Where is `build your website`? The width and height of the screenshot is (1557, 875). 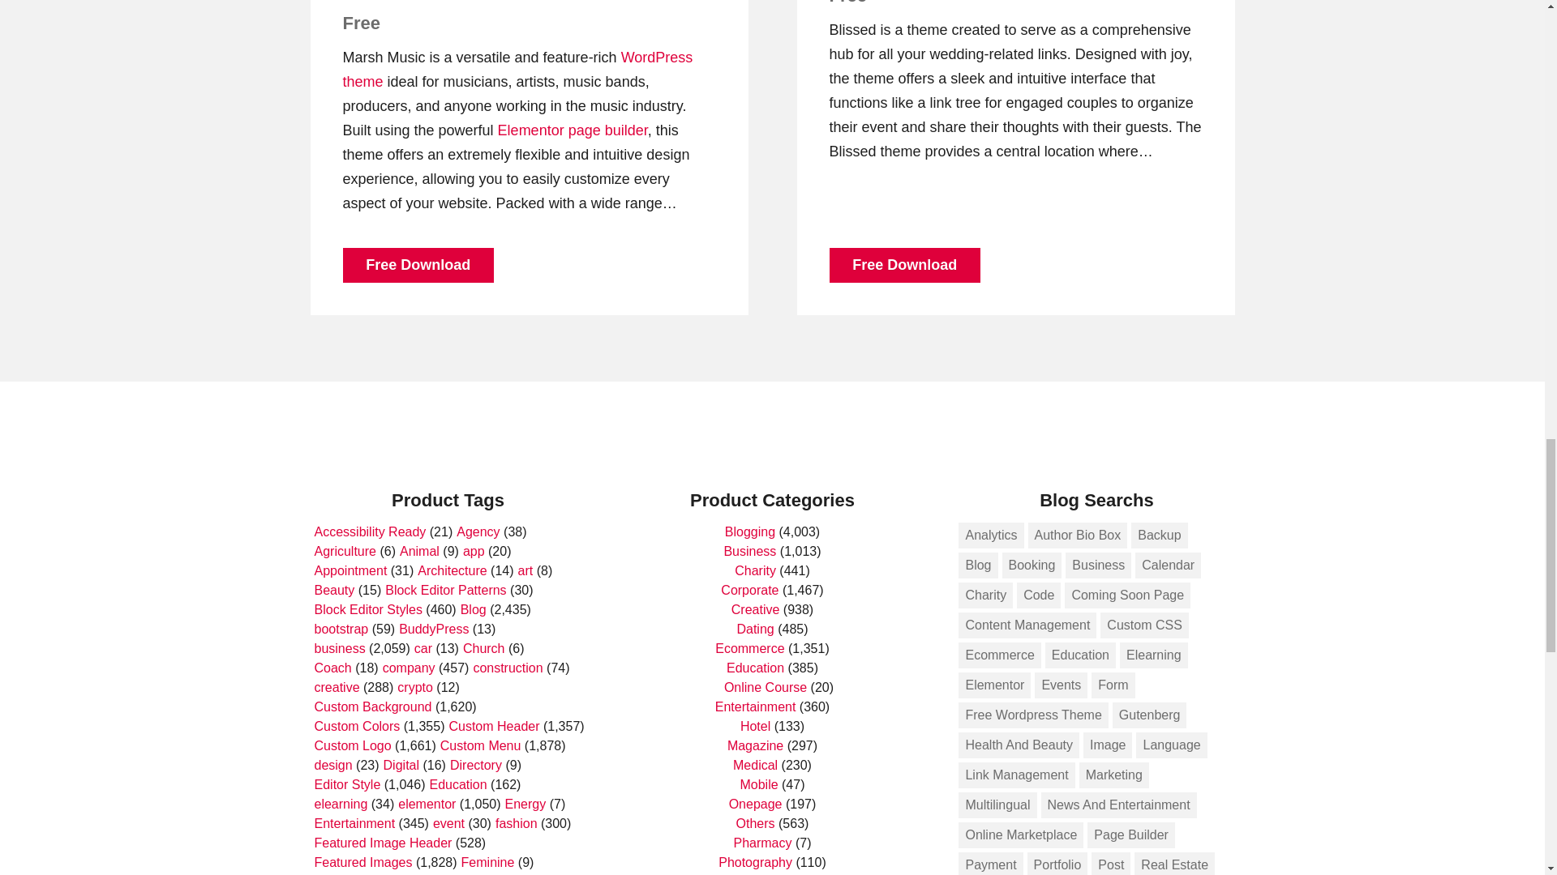
build your website is located at coordinates (607, 130).